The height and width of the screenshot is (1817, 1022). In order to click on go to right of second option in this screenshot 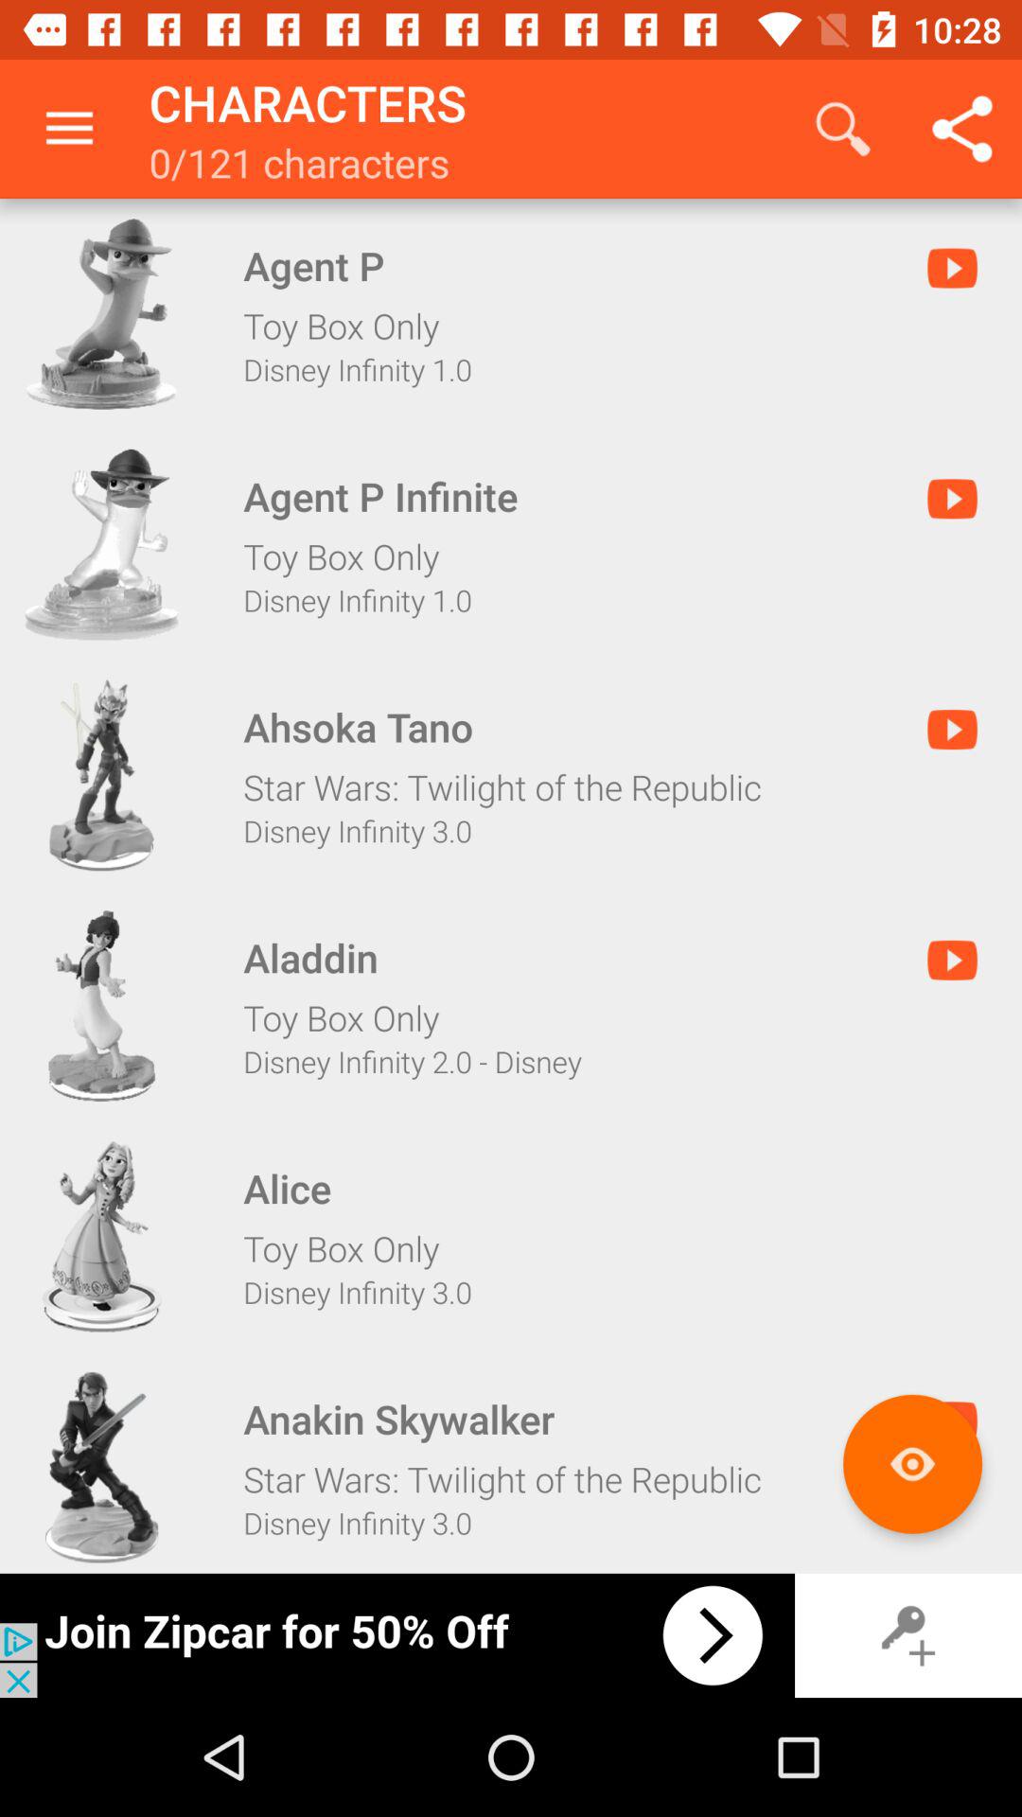, I will do `click(952, 498)`.